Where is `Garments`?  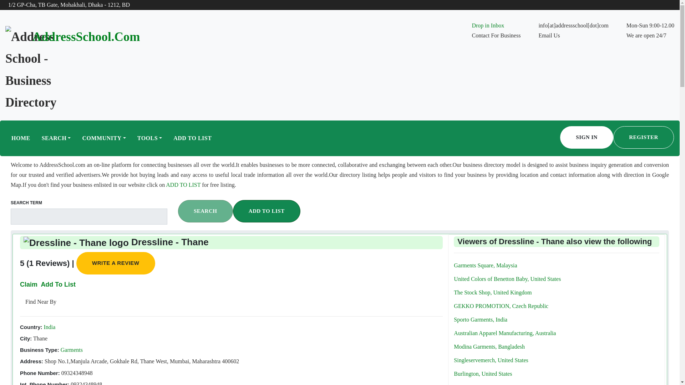 Garments is located at coordinates (71, 350).